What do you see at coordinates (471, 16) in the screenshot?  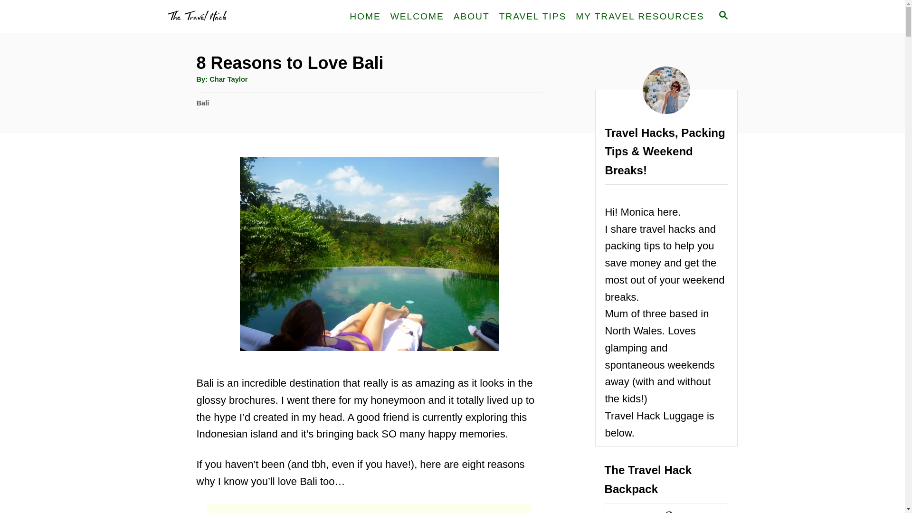 I see `ABOUT` at bounding box center [471, 16].